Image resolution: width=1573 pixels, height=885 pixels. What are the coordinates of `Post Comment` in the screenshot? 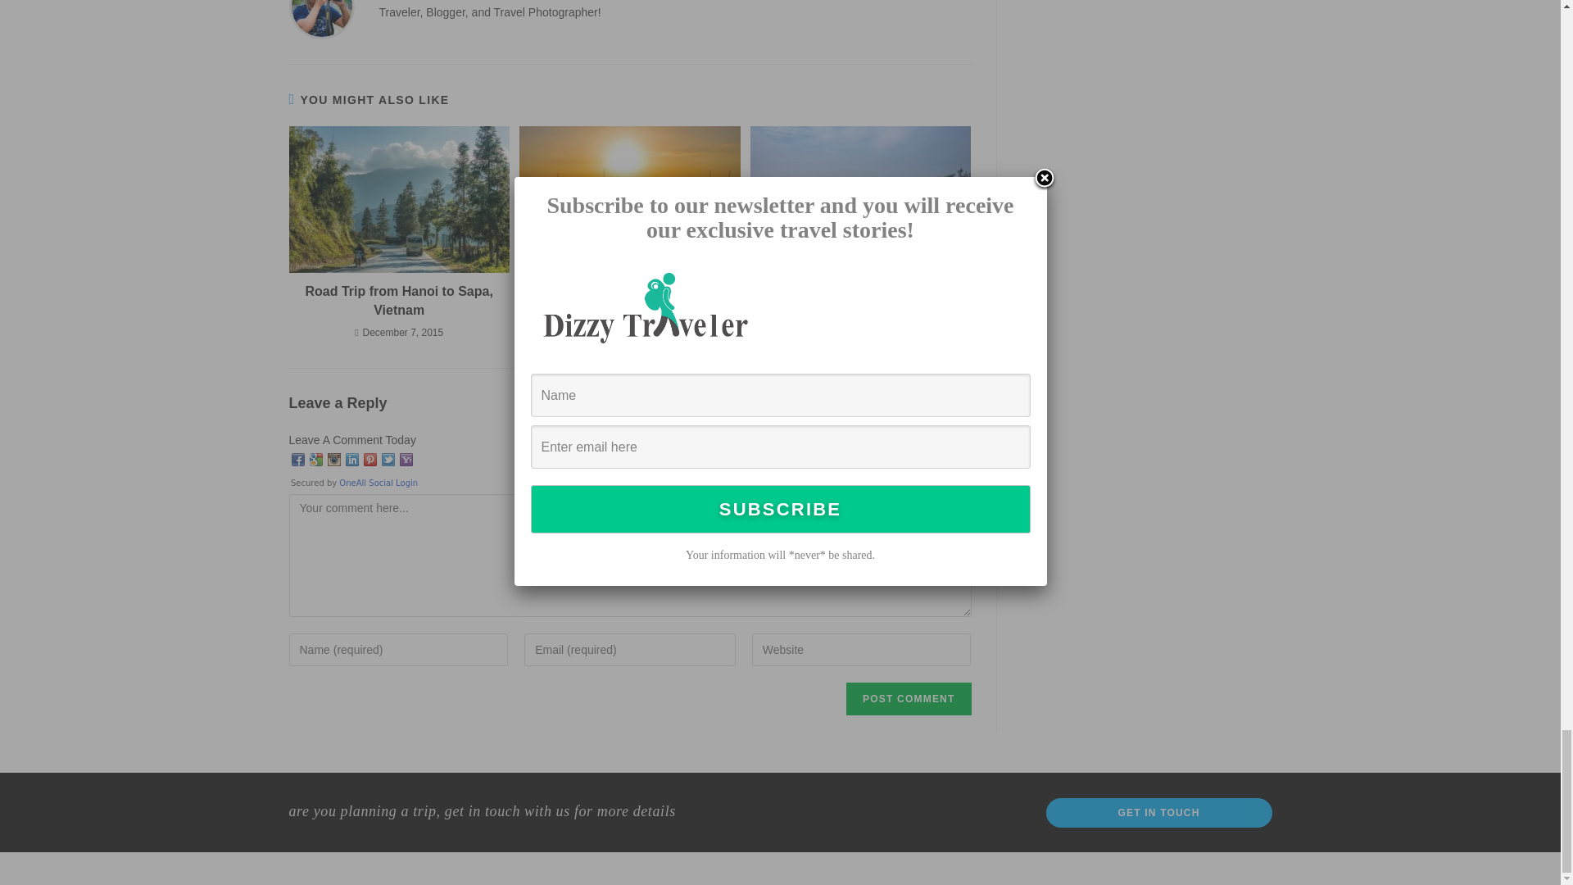 It's located at (908, 698).